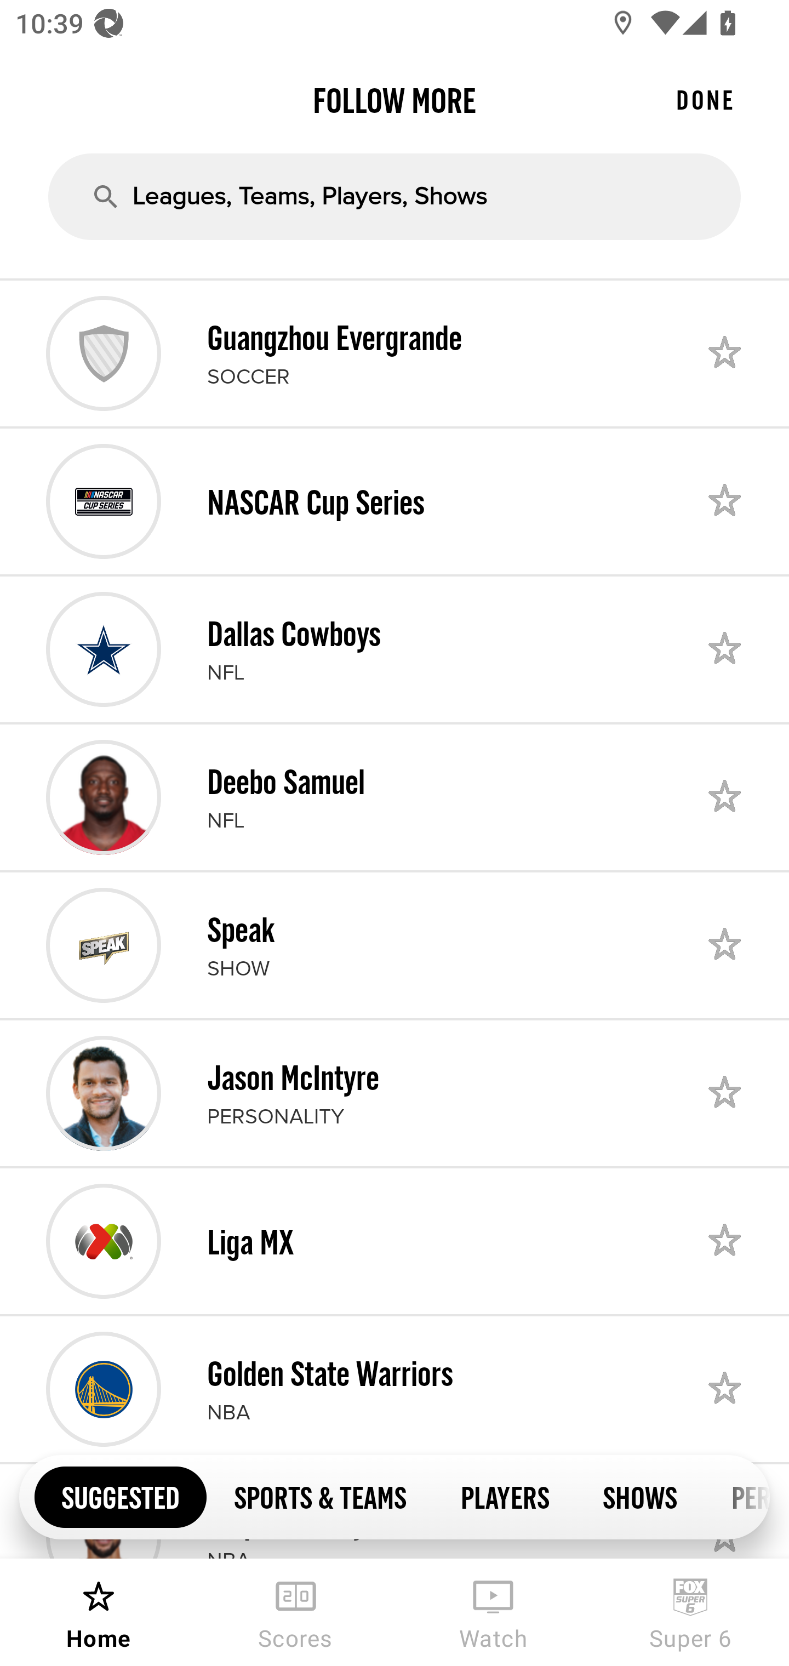  What do you see at coordinates (395, 1093) in the screenshot?
I see `Jason McIntyre PERSONALITY` at bounding box center [395, 1093].